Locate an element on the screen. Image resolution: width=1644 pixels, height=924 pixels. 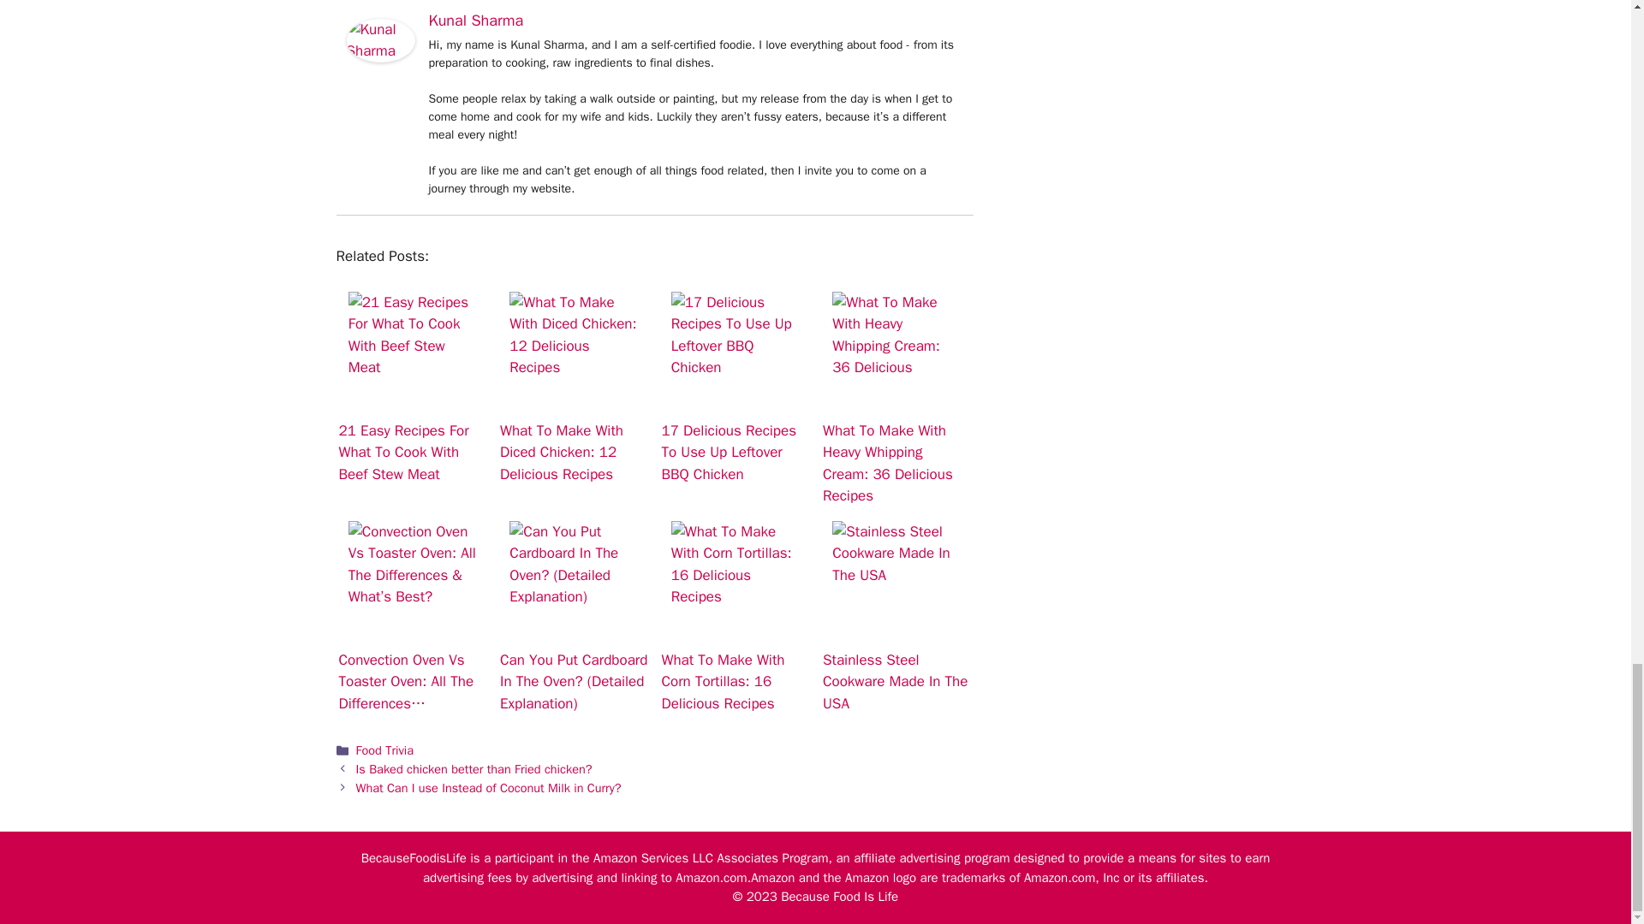
What To Make With Corn Tortillas: 16 Delicious Recipes is located at coordinates (735, 563).